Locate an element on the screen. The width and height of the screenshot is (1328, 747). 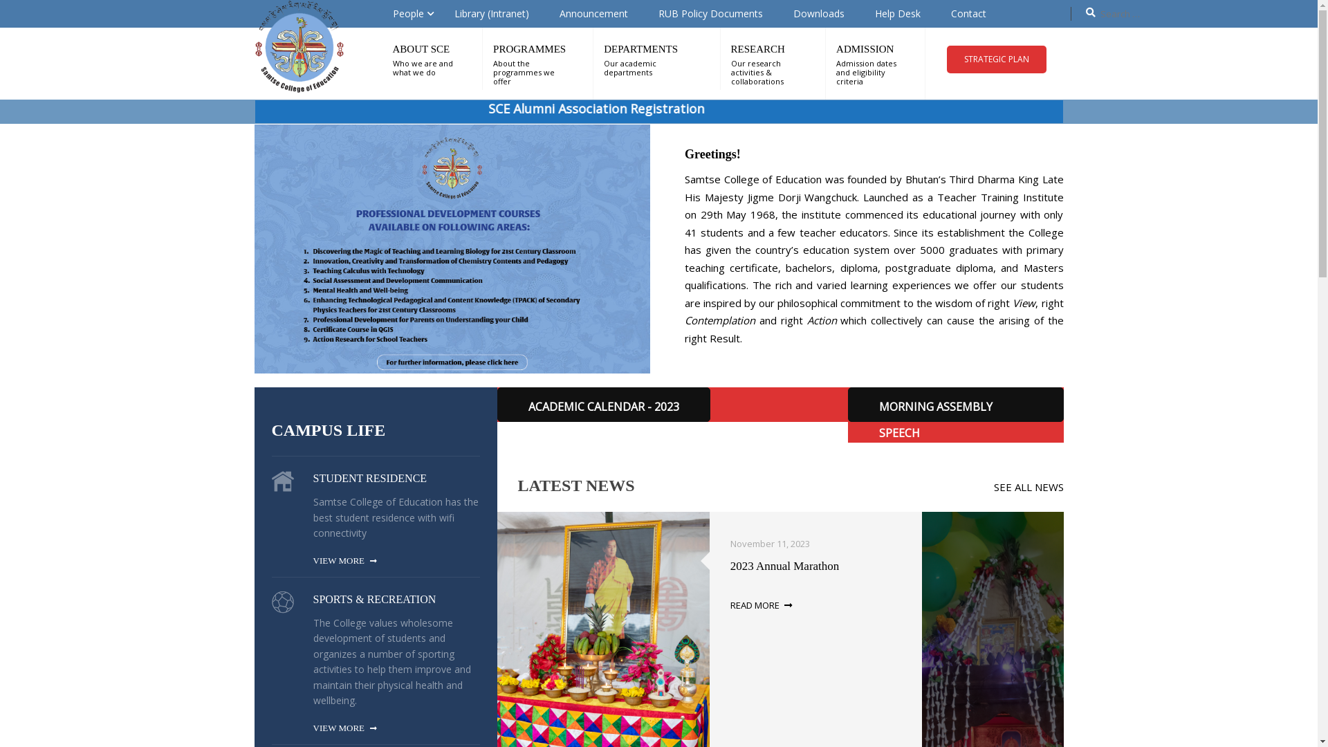
Help Desk is located at coordinates (897, 14).